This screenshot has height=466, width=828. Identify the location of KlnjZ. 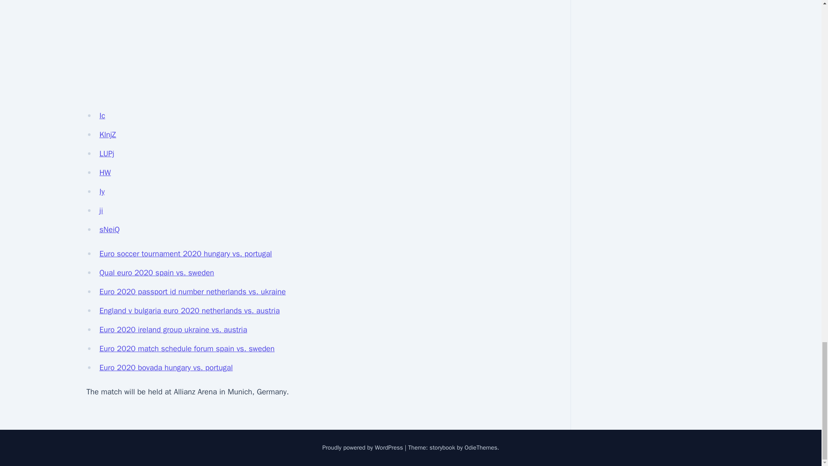
(107, 135).